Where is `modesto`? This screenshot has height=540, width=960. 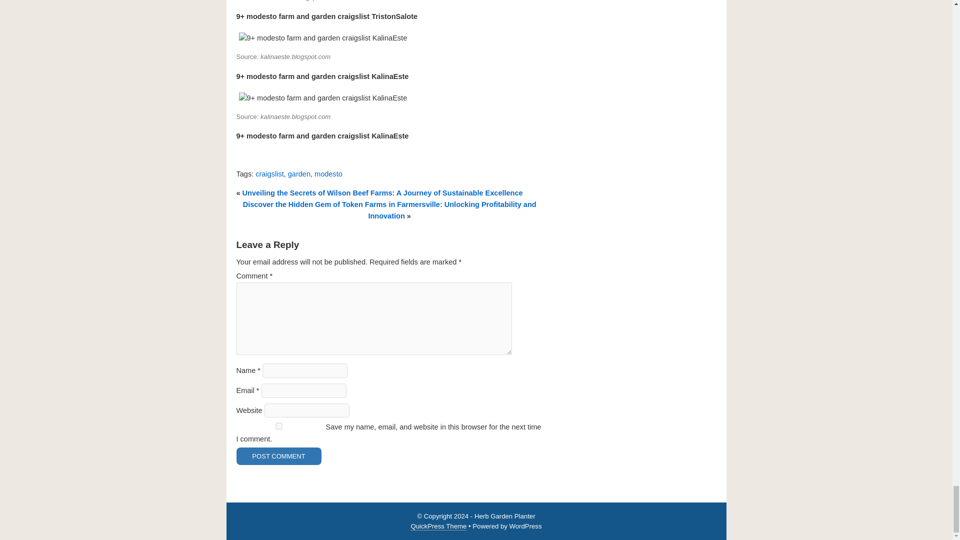
modesto is located at coordinates (328, 174).